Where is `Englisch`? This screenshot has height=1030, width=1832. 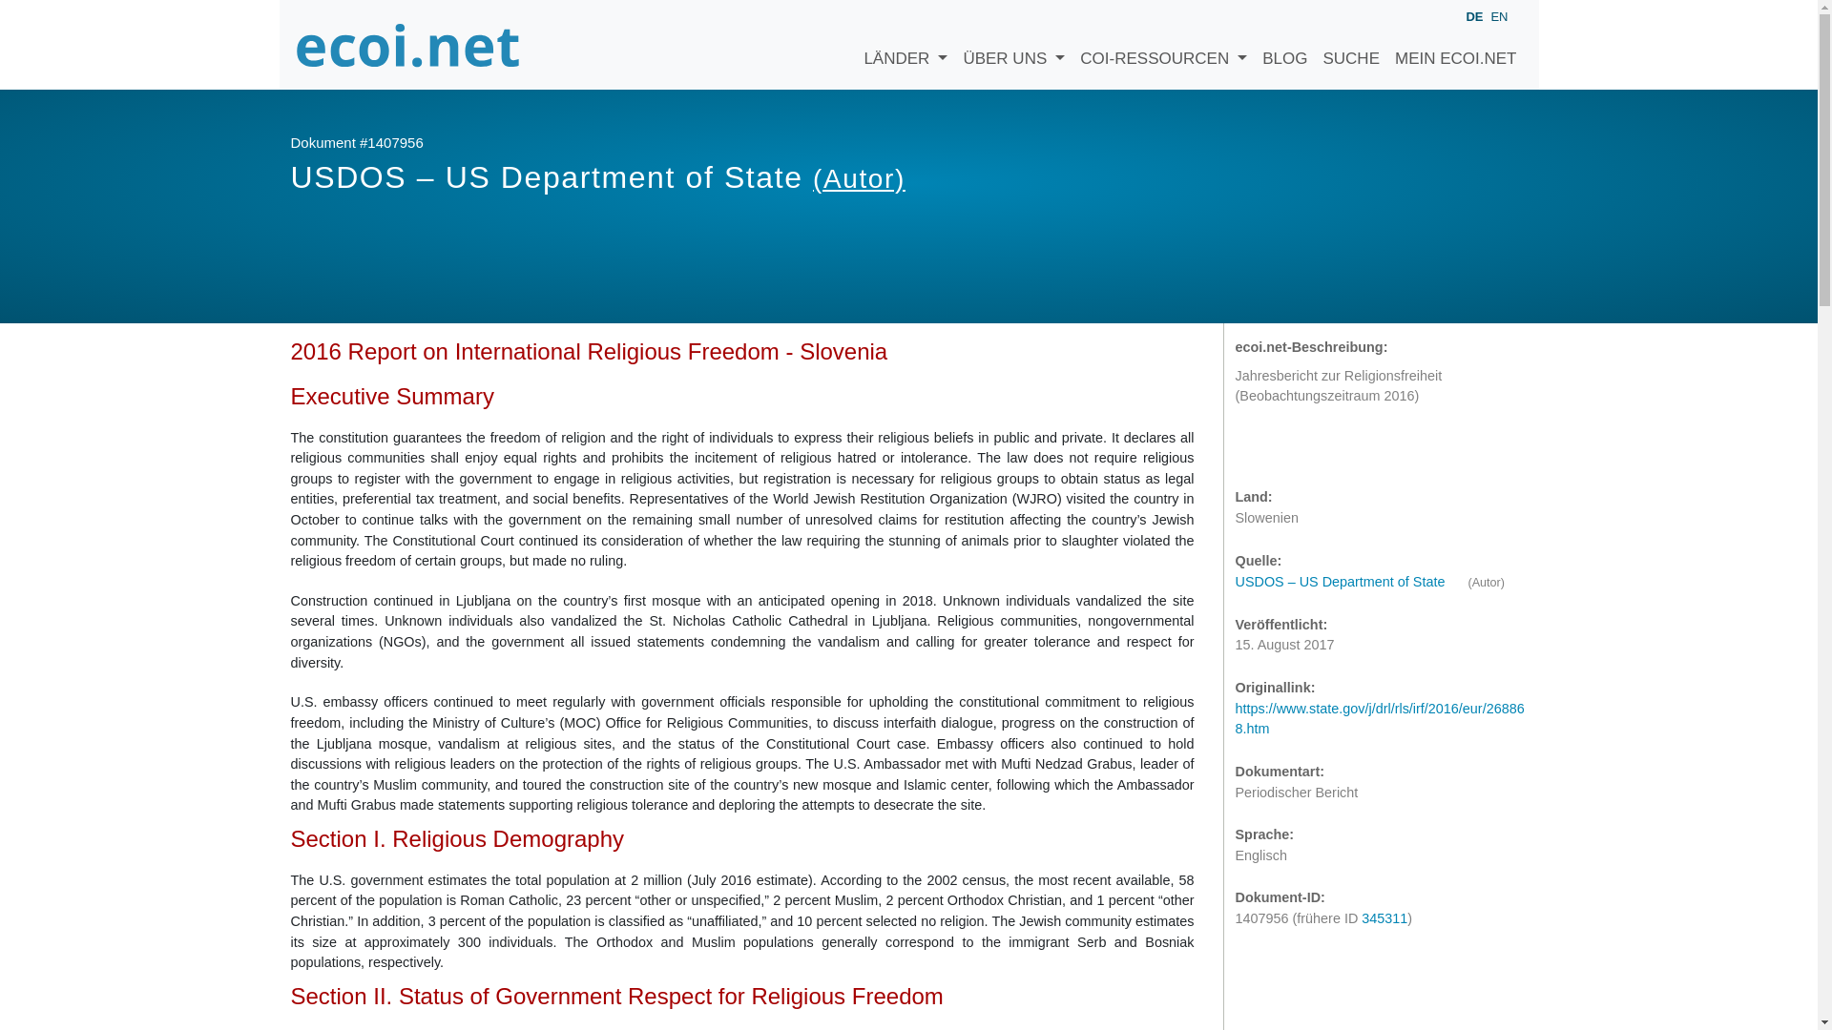
Englisch is located at coordinates (1498, 15).